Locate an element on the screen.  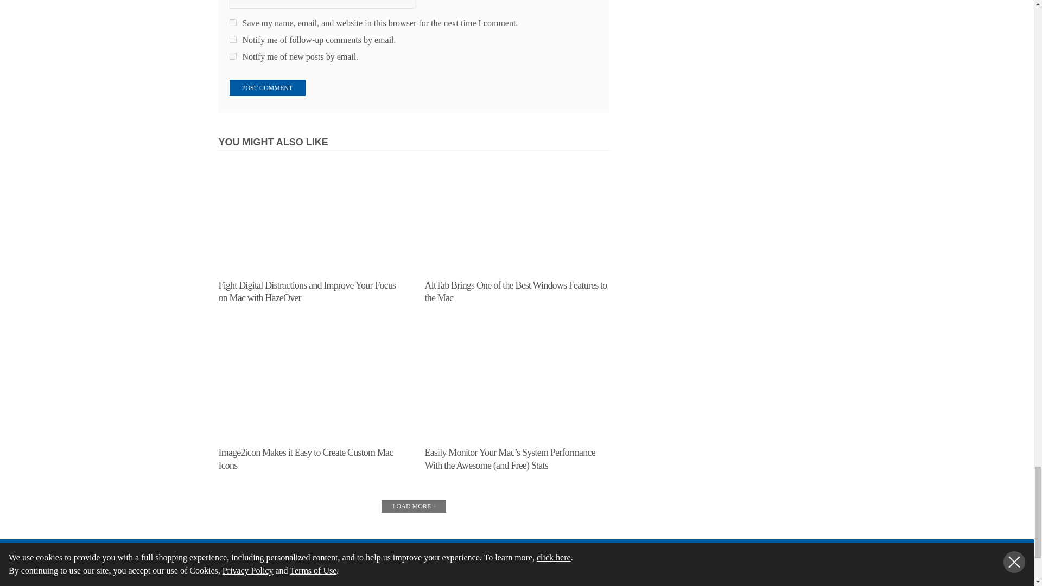
subscribe is located at coordinates (232, 56).